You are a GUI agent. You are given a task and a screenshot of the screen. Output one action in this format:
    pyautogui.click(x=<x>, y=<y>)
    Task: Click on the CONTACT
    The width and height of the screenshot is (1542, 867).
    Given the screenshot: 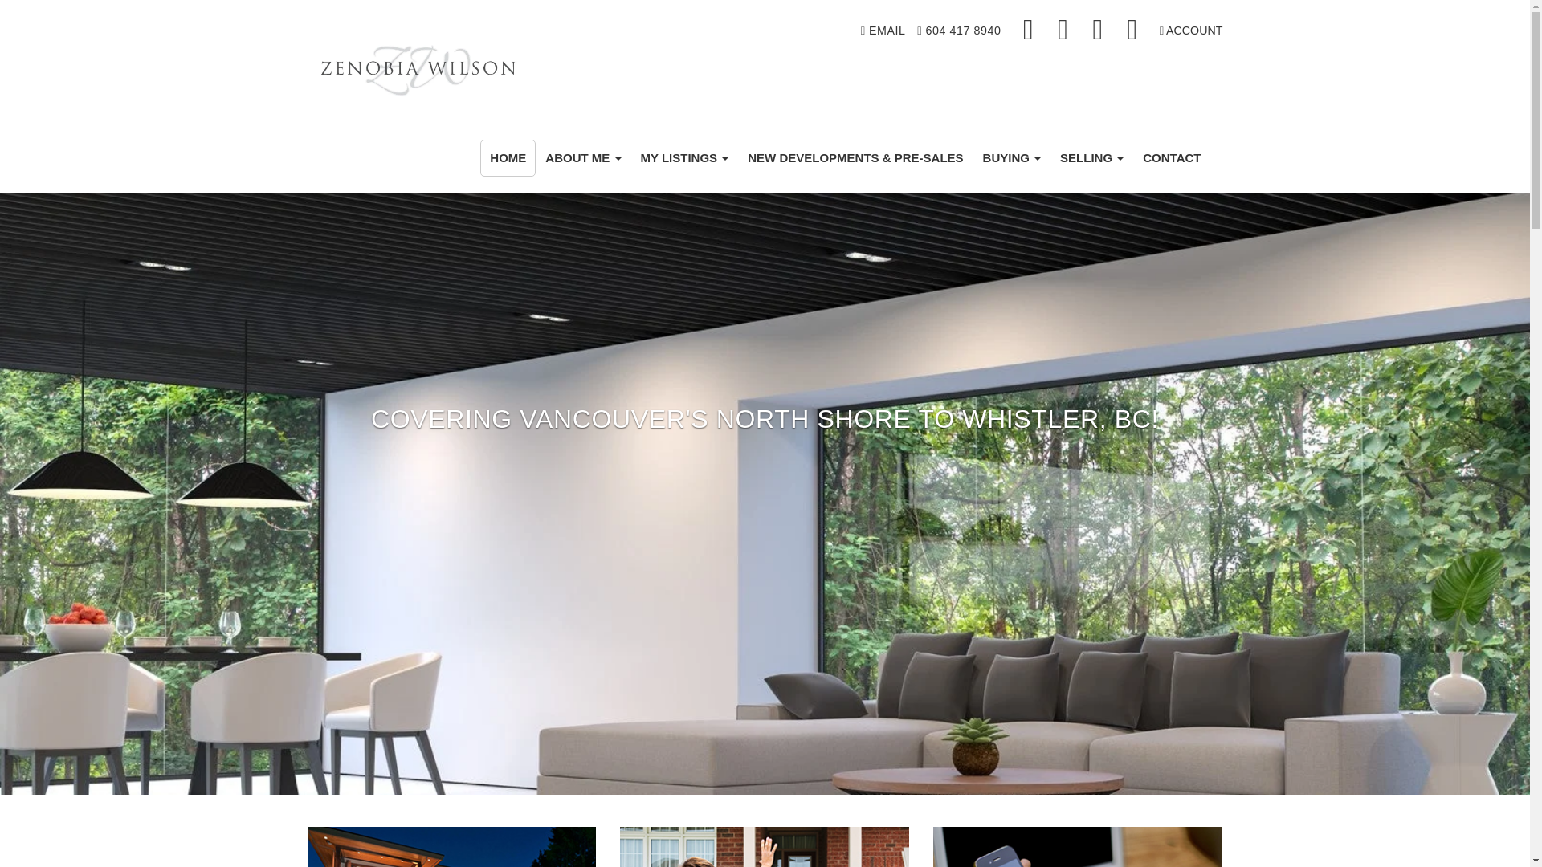 What is the action you would take?
    pyautogui.click(x=1172, y=157)
    